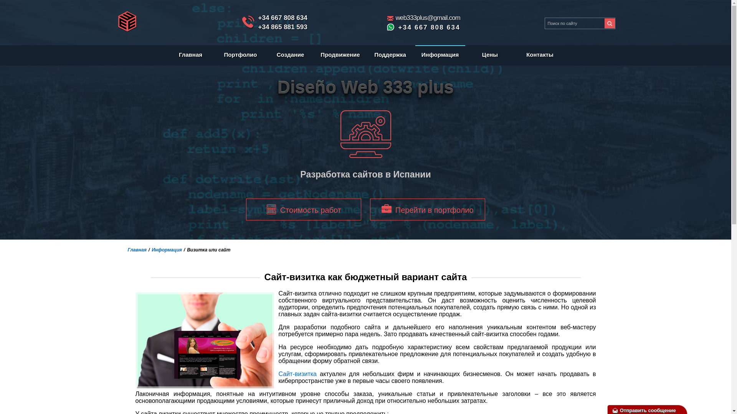 This screenshot has width=737, height=414. Describe the element at coordinates (423, 28) in the screenshot. I see `+34 667 808 634` at that location.